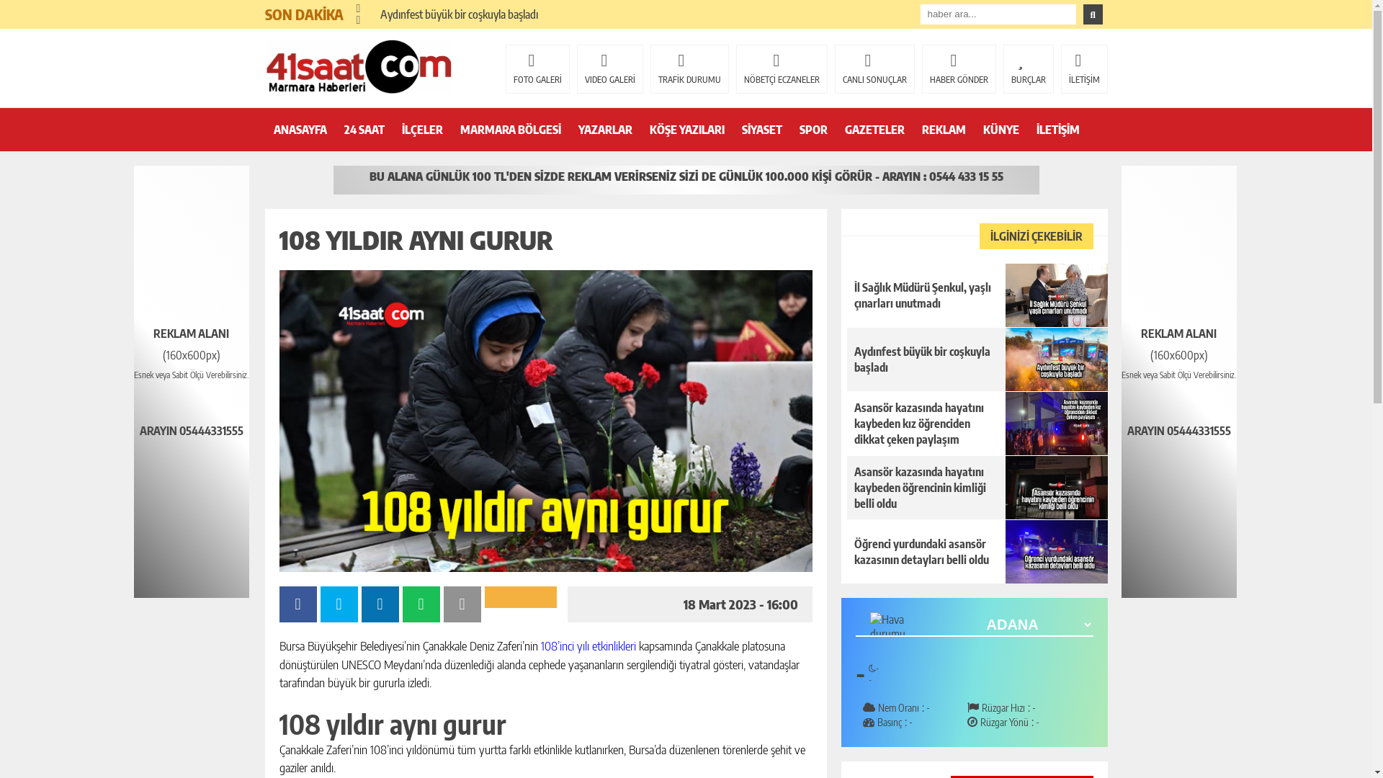 This screenshot has width=1383, height=778. I want to click on 24 SAAT, so click(364, 130).